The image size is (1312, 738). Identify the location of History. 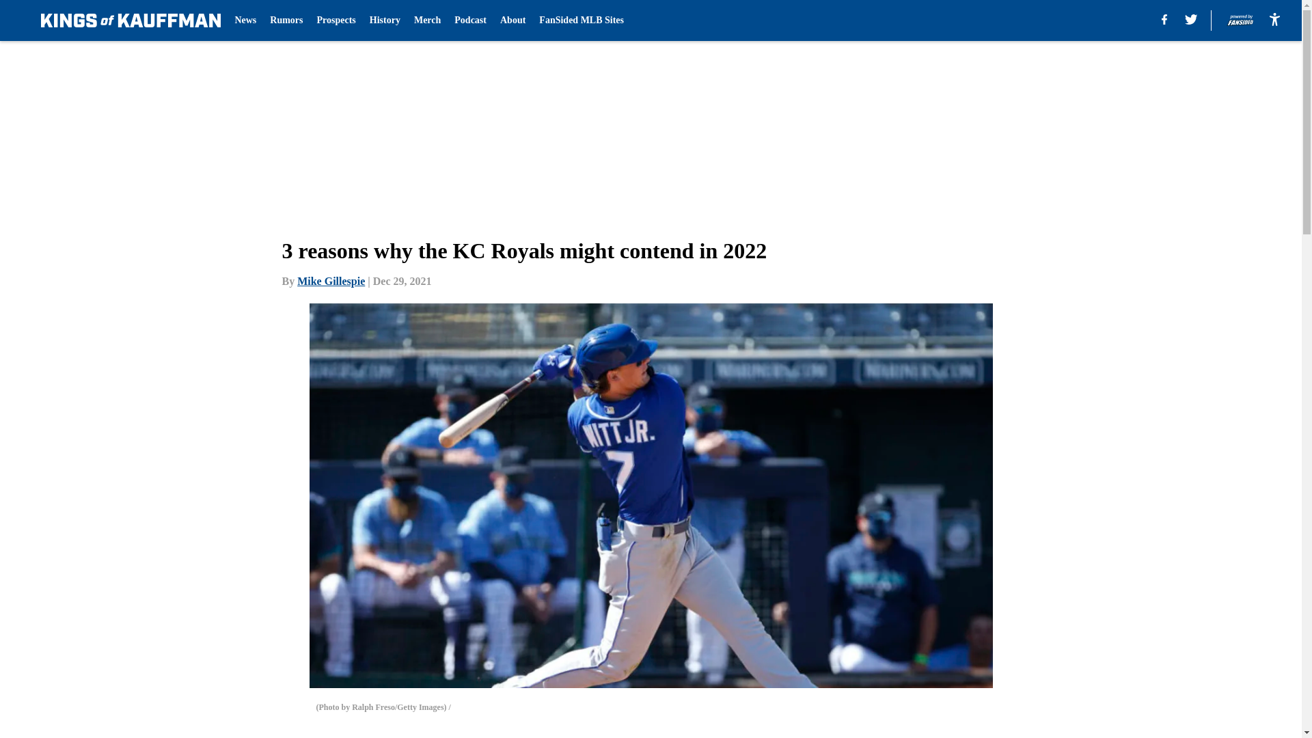
(385, 20).